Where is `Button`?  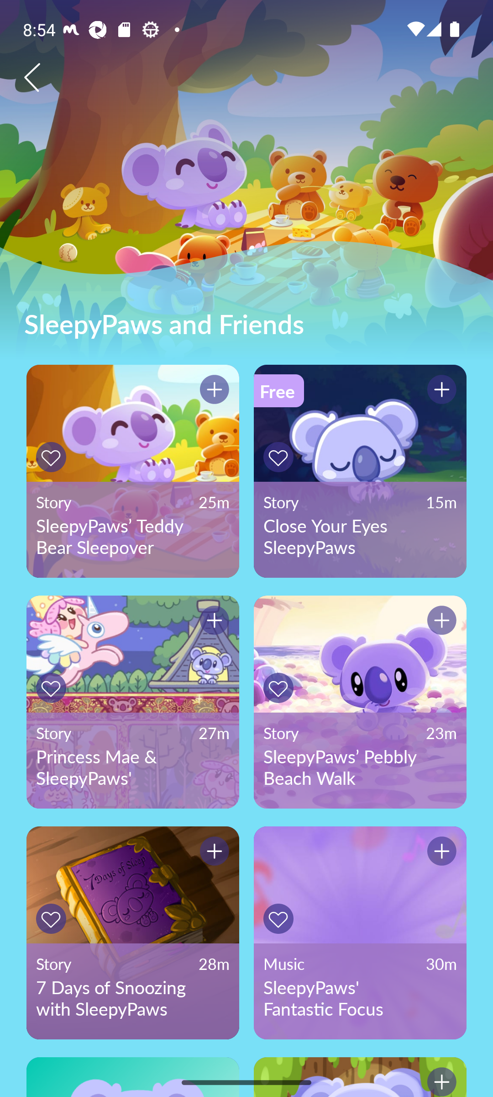
Button is located at coordinates (280, 919).